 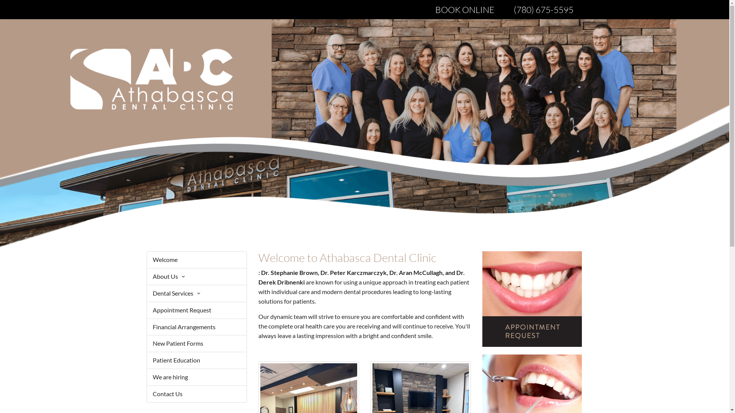 I want to click on Dental Services, so click(x=197, y=294).